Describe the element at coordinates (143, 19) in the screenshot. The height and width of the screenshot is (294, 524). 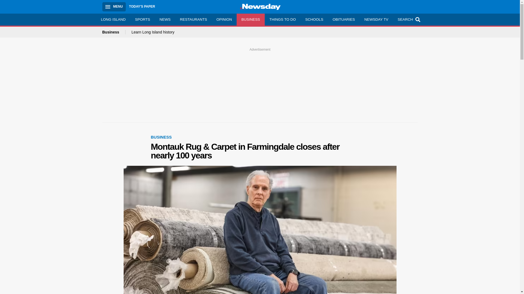
I see `SPORTS` at that location.